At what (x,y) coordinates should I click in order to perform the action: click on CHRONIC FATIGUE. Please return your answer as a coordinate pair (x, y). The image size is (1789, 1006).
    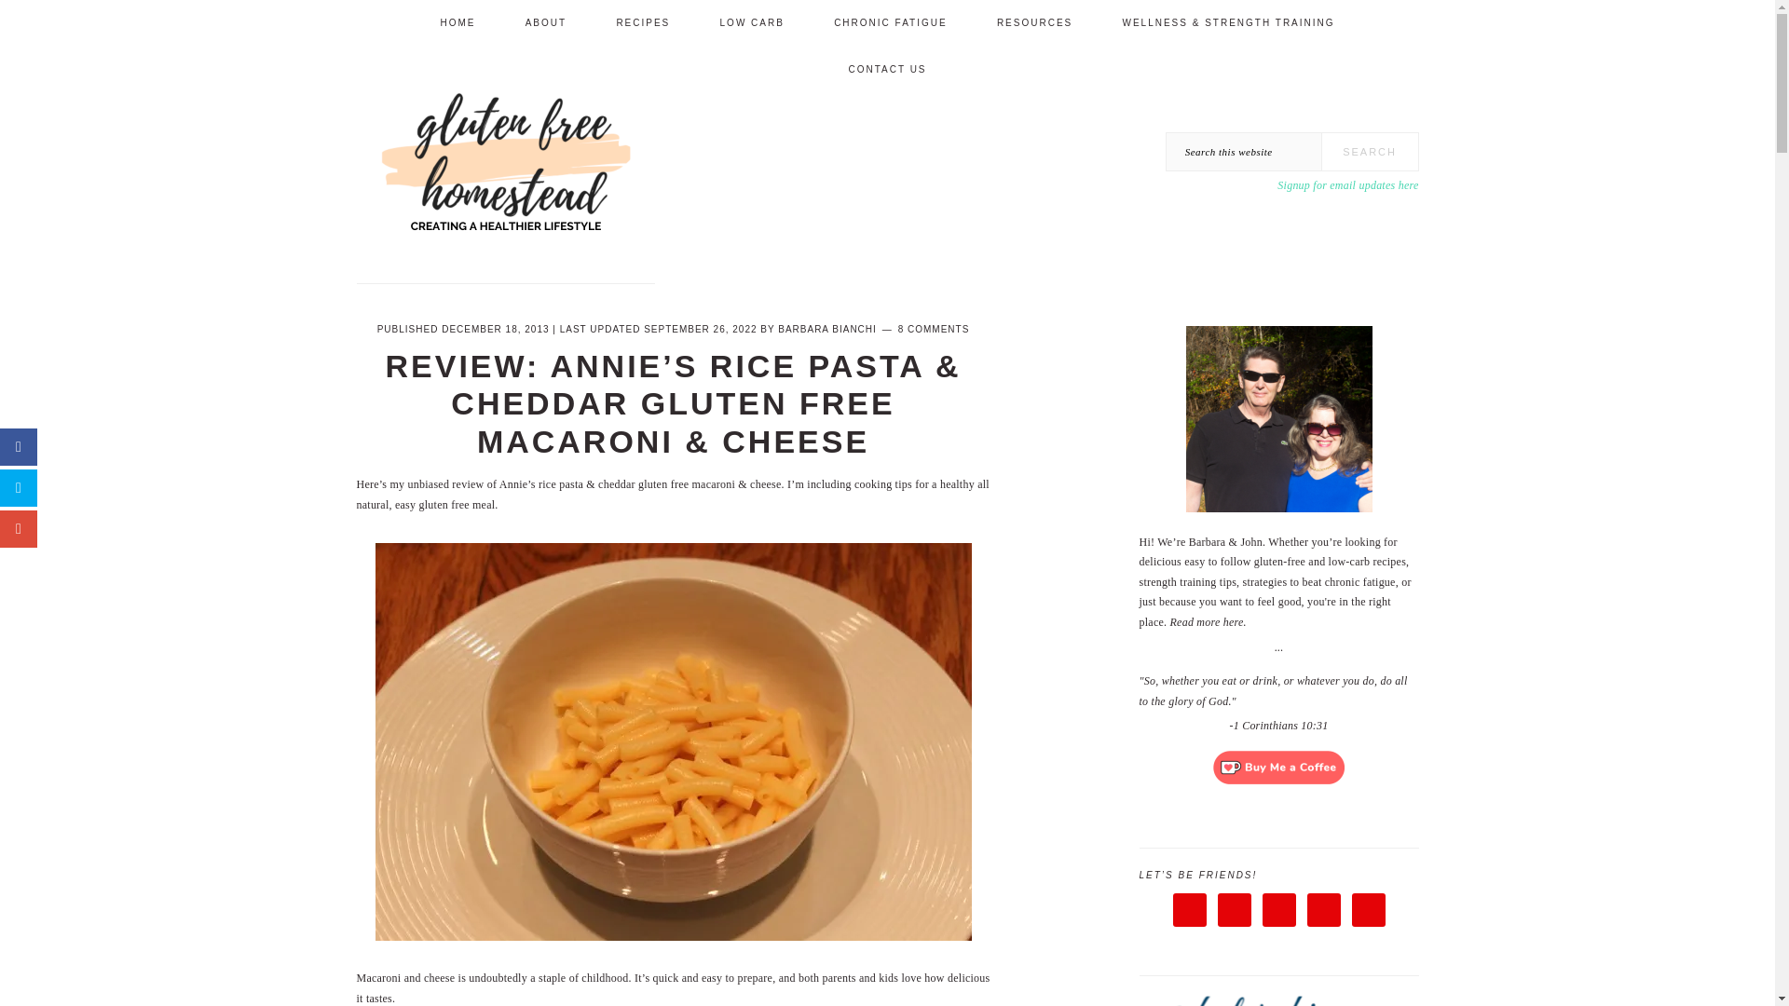
    Looking at the image, I should click on (889, 22).